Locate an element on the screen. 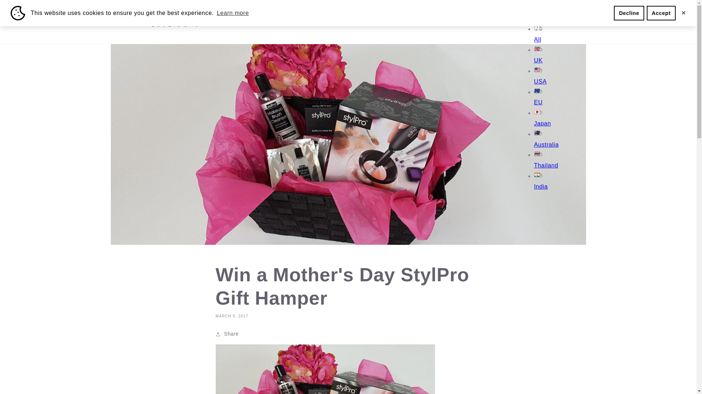 The height and width of the screenshot is (394, 702). Learn more is located at coordinates (233, 13).